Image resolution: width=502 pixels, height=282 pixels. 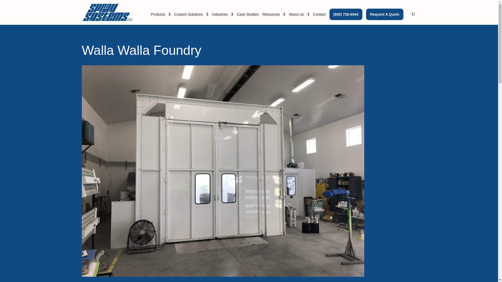 What do you see at coordinates (223, 19) in the screenshot?
I see `Industries` at bounding box center [223, 19].